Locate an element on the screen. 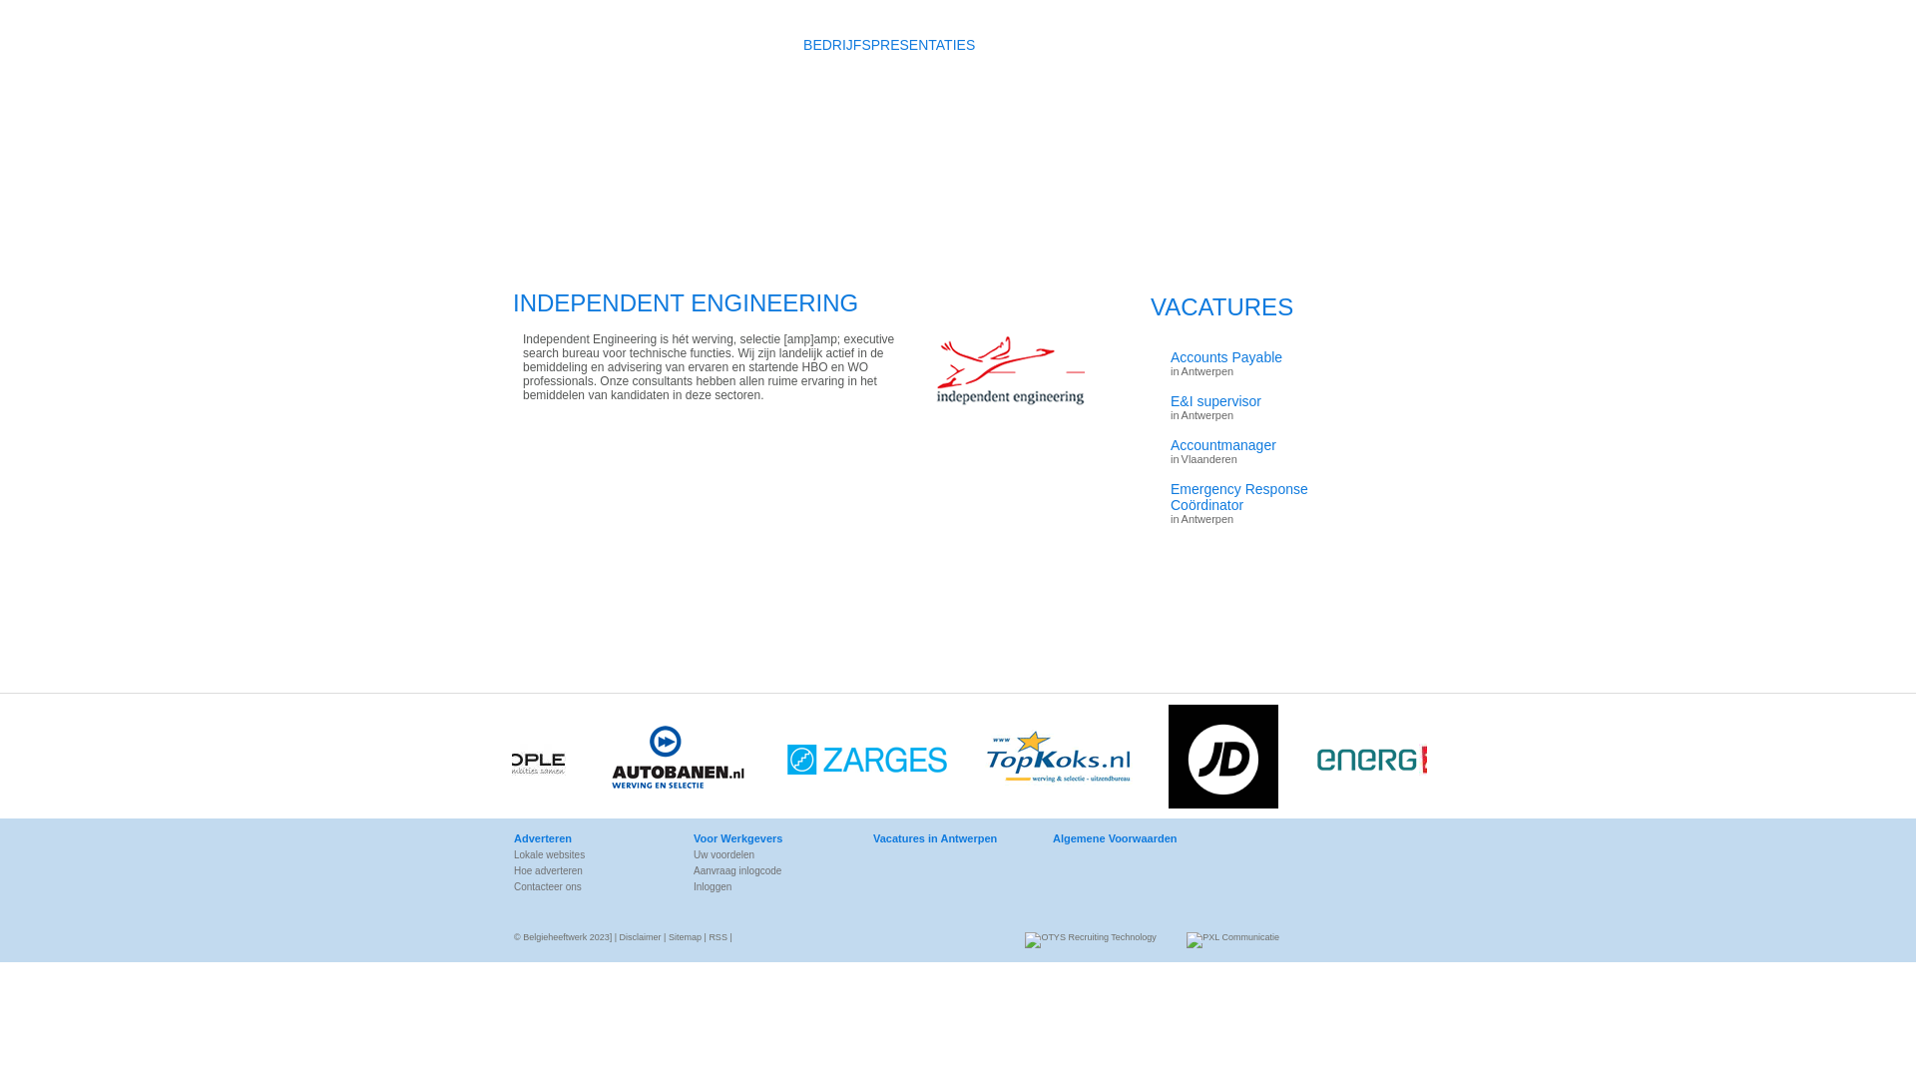  Voor Werkgevers is located at coordinates (770, 838).